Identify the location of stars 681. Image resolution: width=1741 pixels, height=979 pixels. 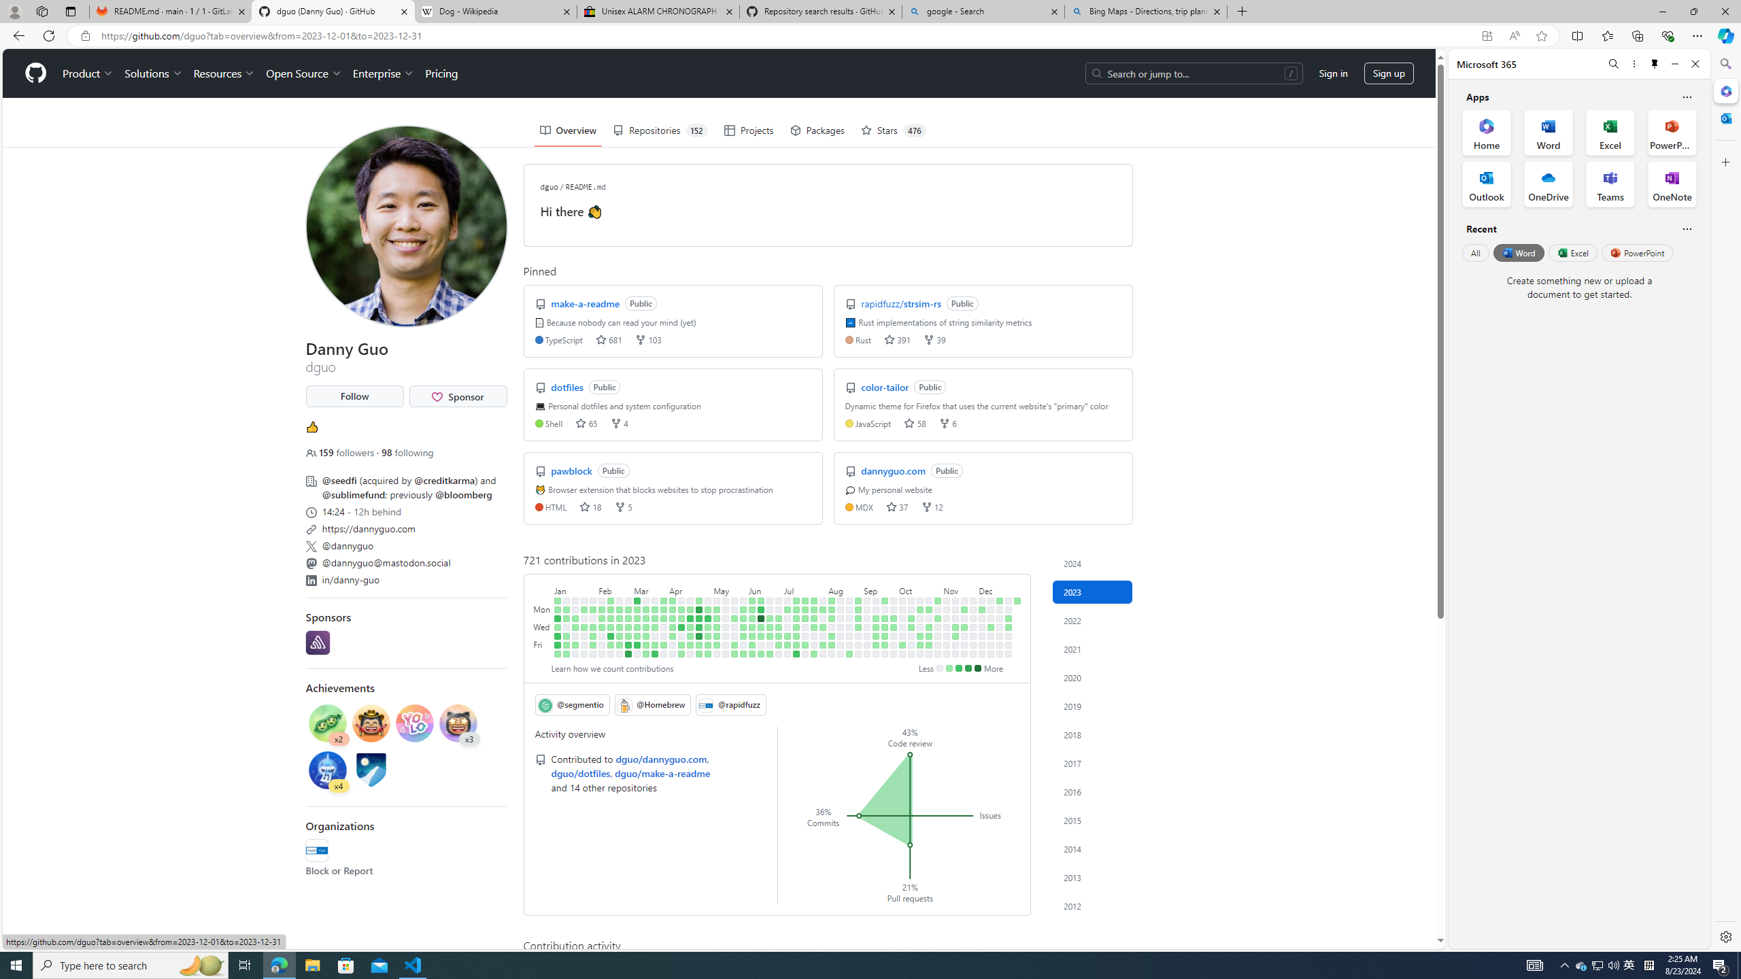
(608, 339).